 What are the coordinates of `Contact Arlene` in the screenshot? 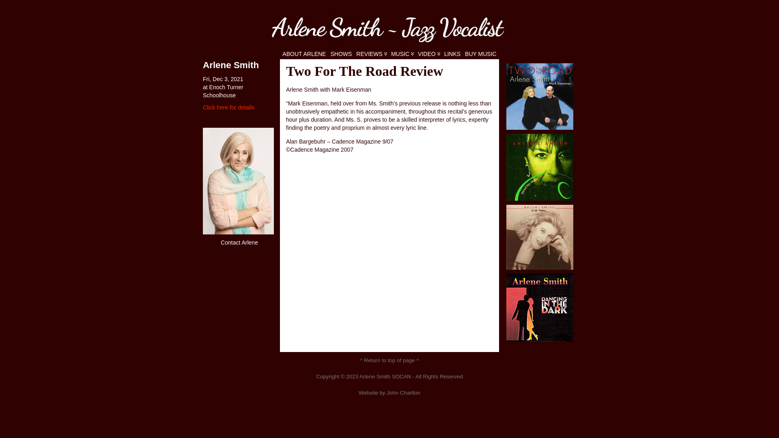 It's located at (239, 243).